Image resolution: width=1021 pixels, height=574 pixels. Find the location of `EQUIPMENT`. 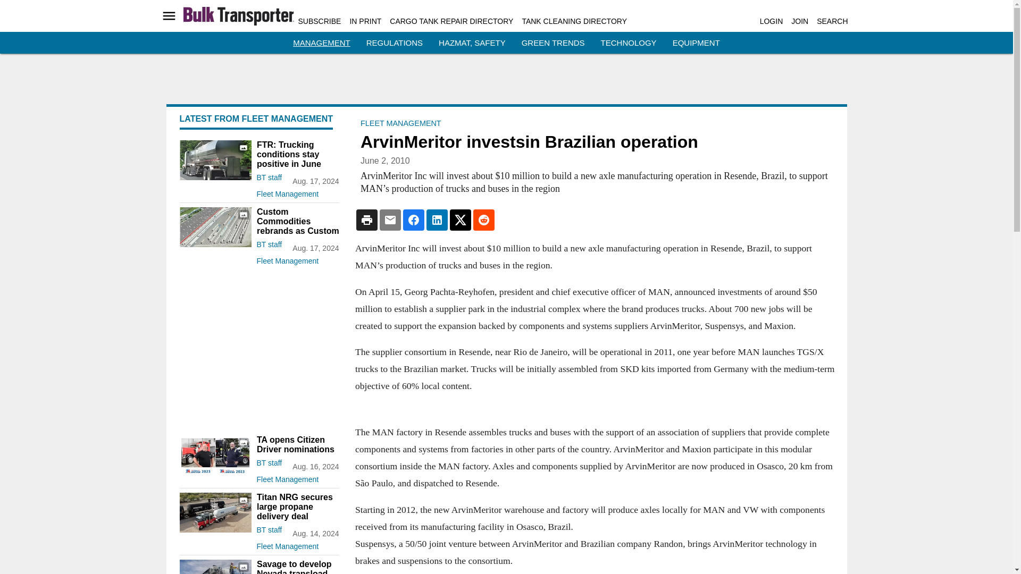

EQUIPMENT is located at coordinates (696, 43).